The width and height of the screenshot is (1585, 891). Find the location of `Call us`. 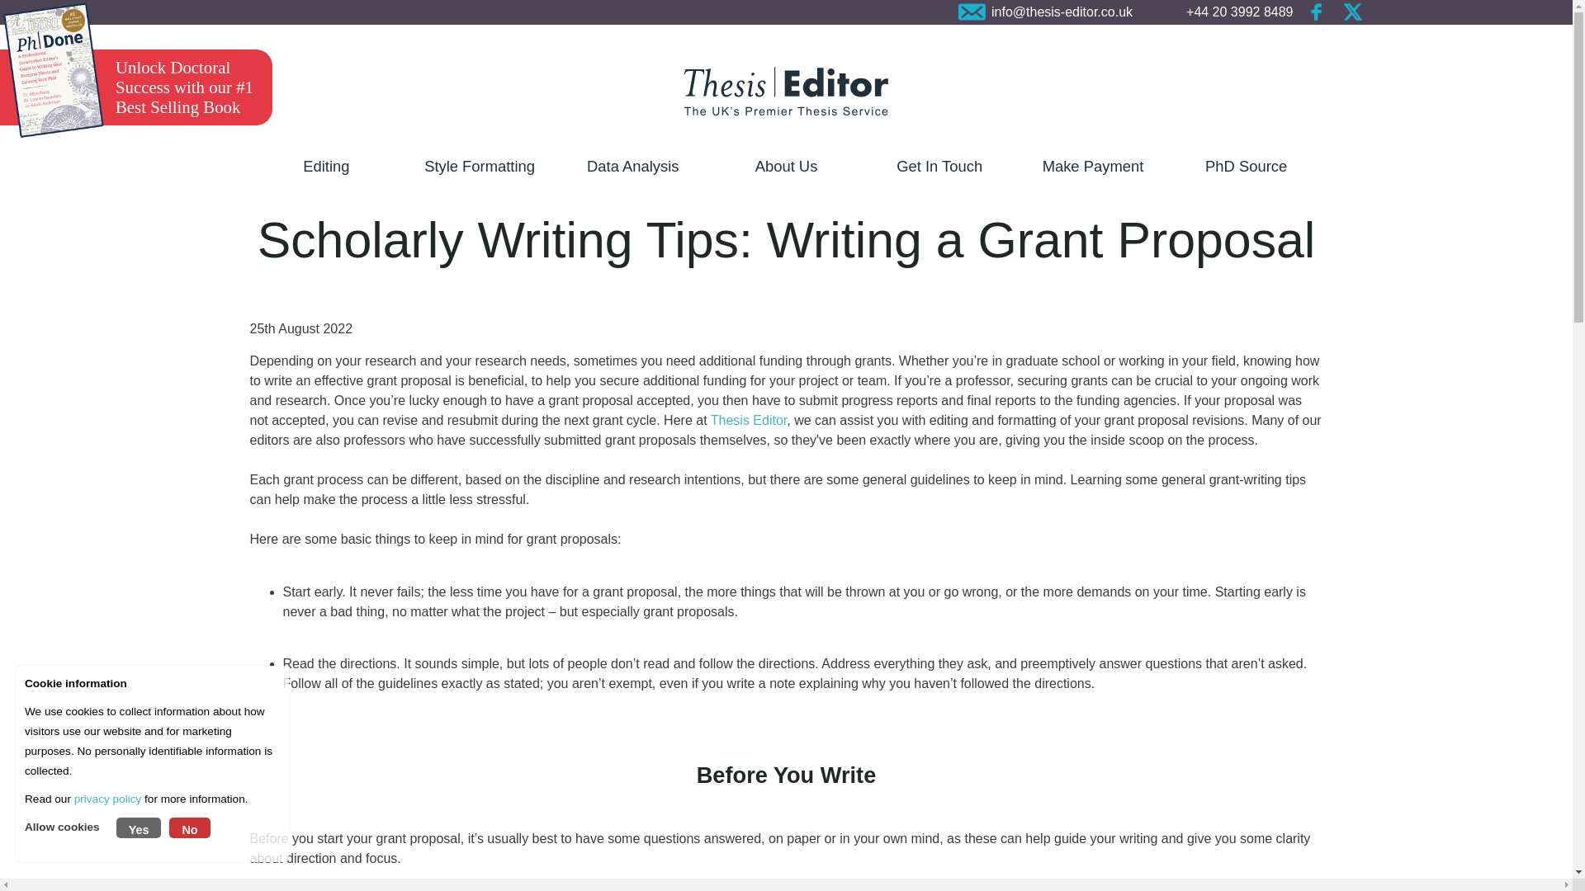

Call us is located at coordinates (1223, 12).